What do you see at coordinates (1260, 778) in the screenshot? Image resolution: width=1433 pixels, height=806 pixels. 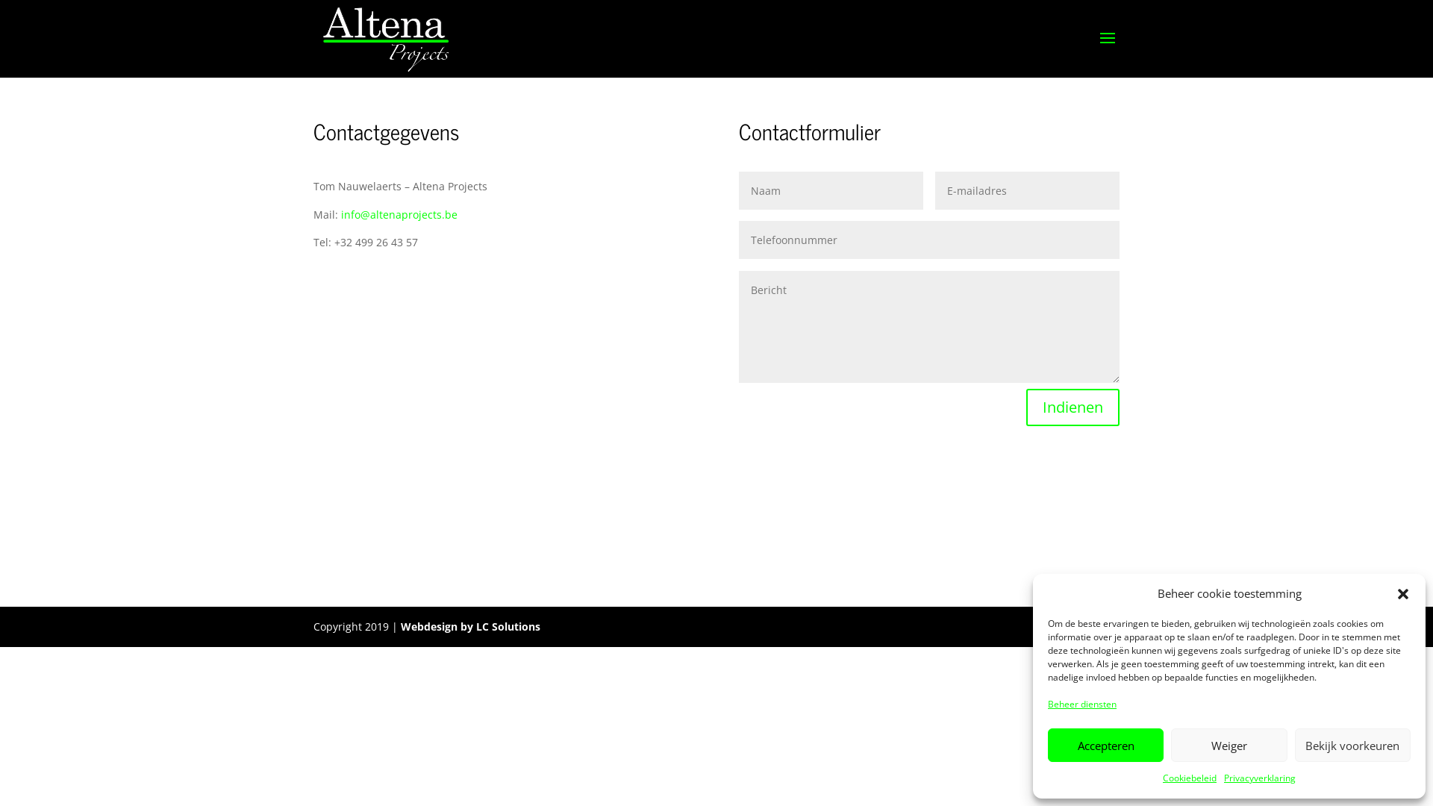 I see `Privacyverklaring` at bounding box center [1260, 778].